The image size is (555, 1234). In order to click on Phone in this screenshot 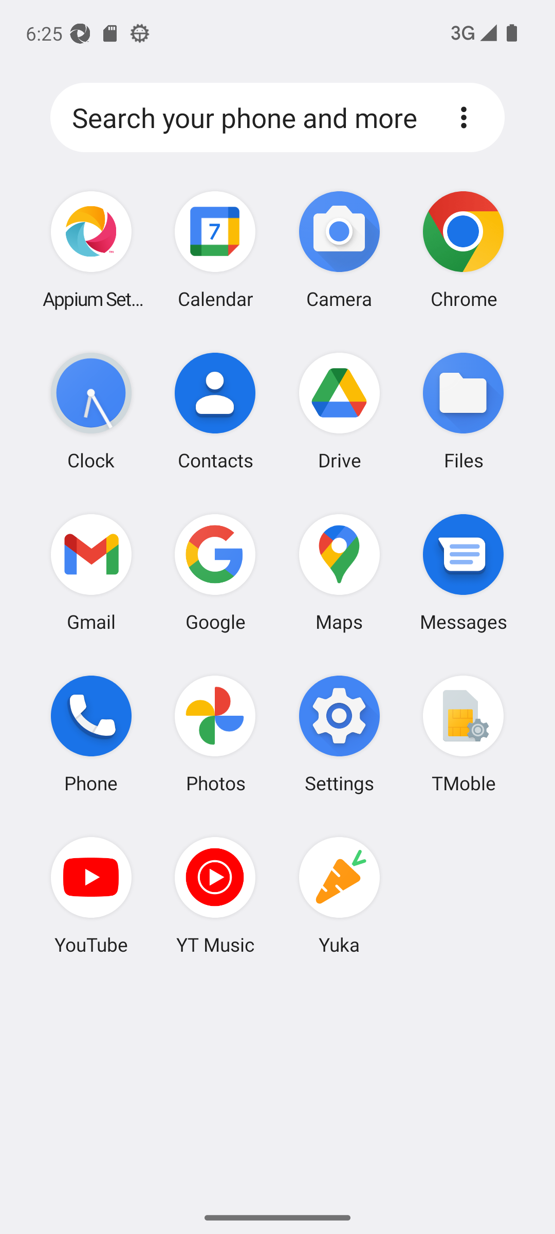, I will do `click(91, 733)`.